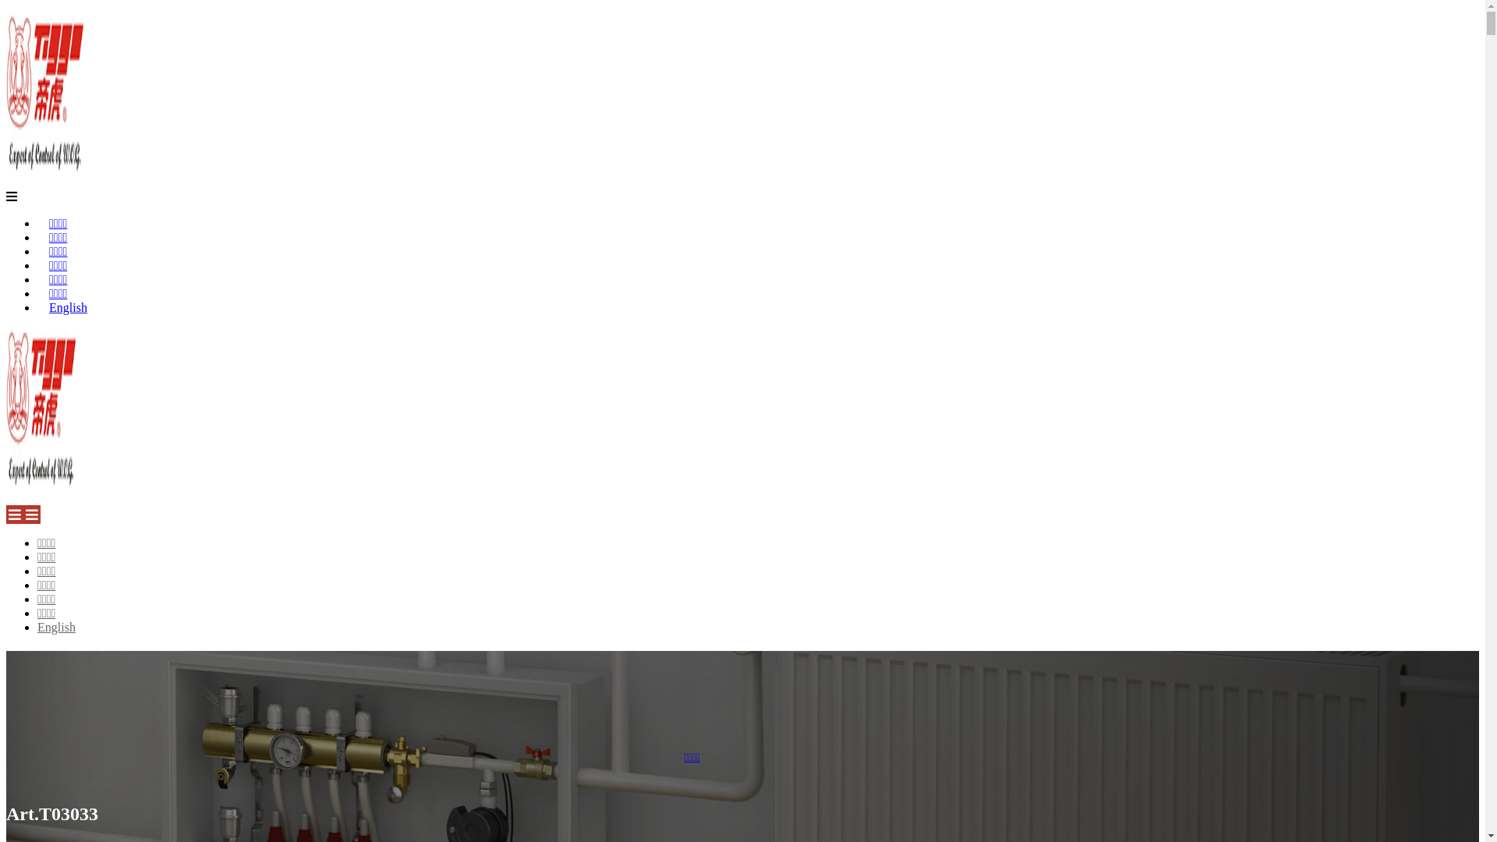  Describe the element at coordinates (56, 627) in the screenshot. I see `English` at that location.